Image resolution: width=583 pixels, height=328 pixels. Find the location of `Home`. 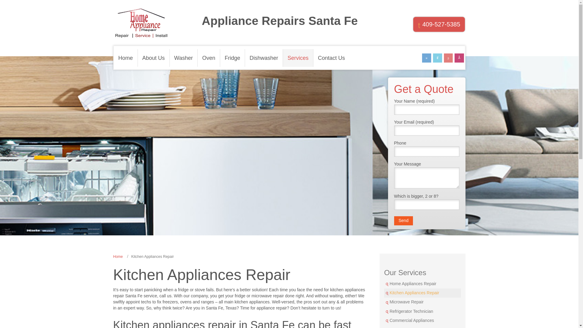

Home is located at coordinates (126, 58).